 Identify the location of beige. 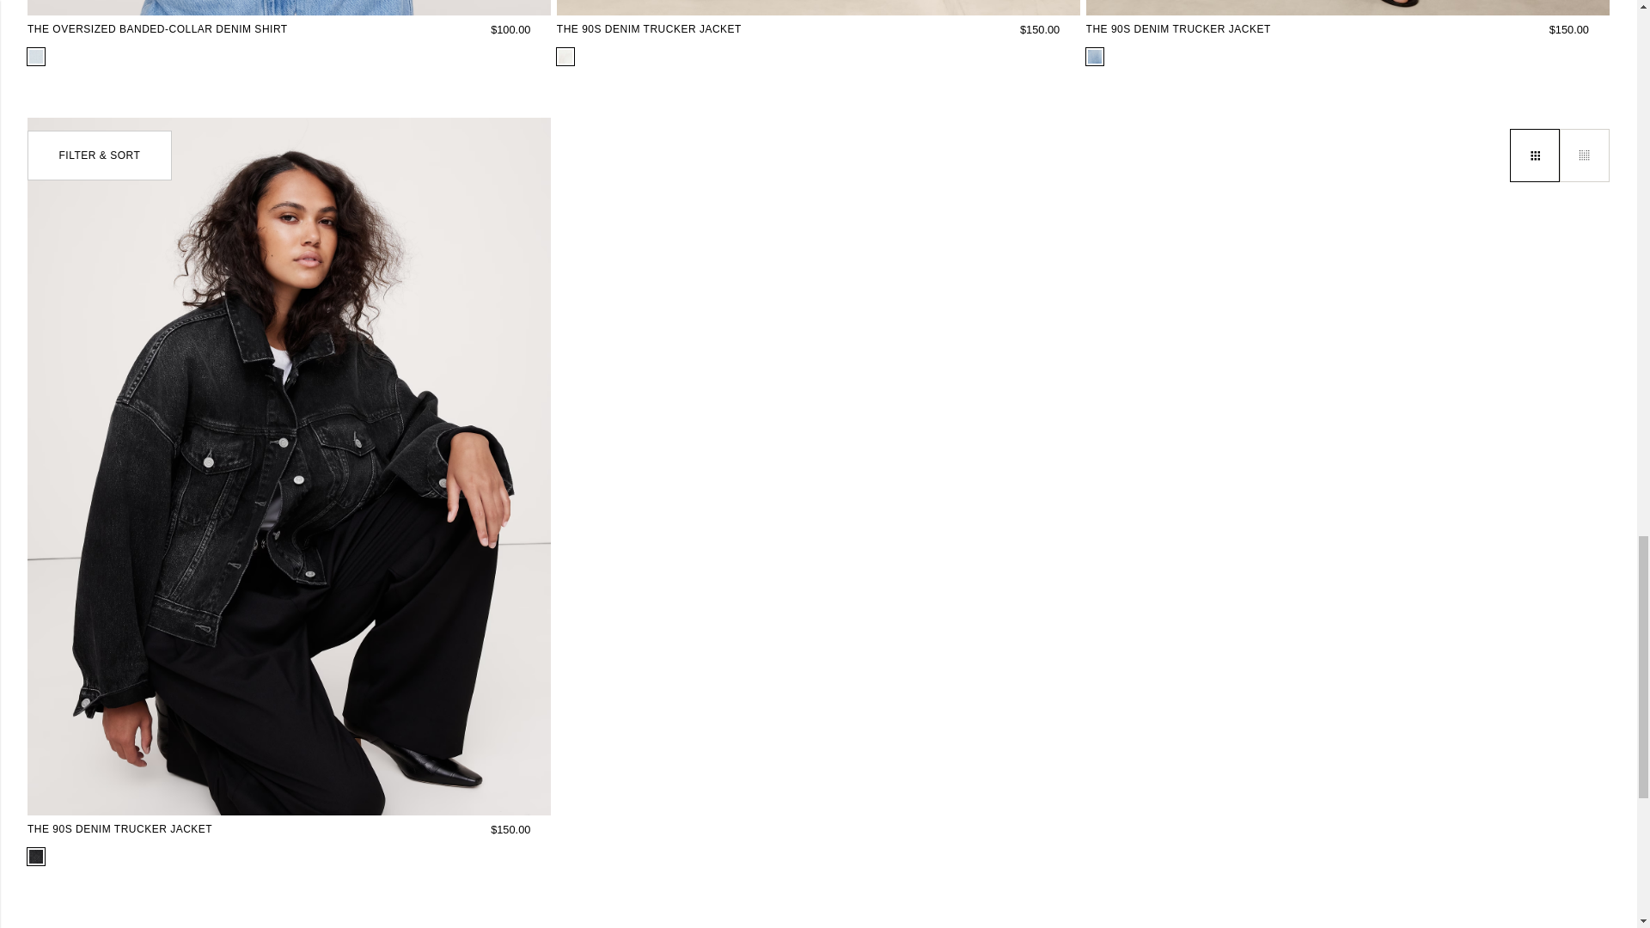
(565, 57).